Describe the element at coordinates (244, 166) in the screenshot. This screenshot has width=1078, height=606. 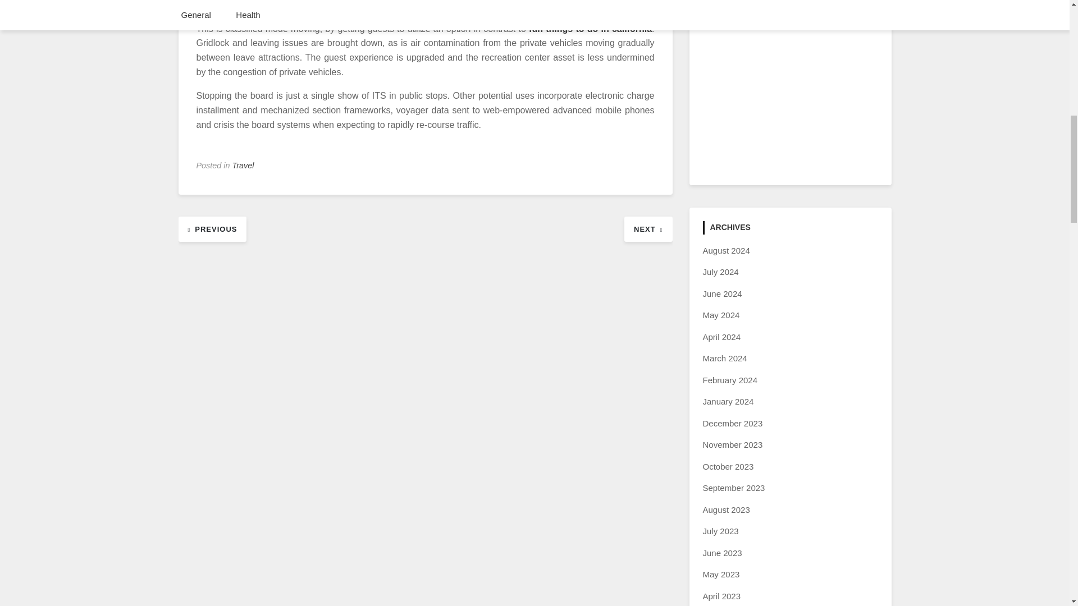
I see `Travel` at that location.